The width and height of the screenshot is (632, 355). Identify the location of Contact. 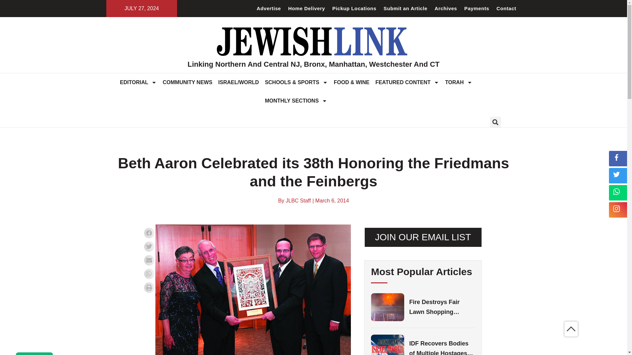
(506, 9).